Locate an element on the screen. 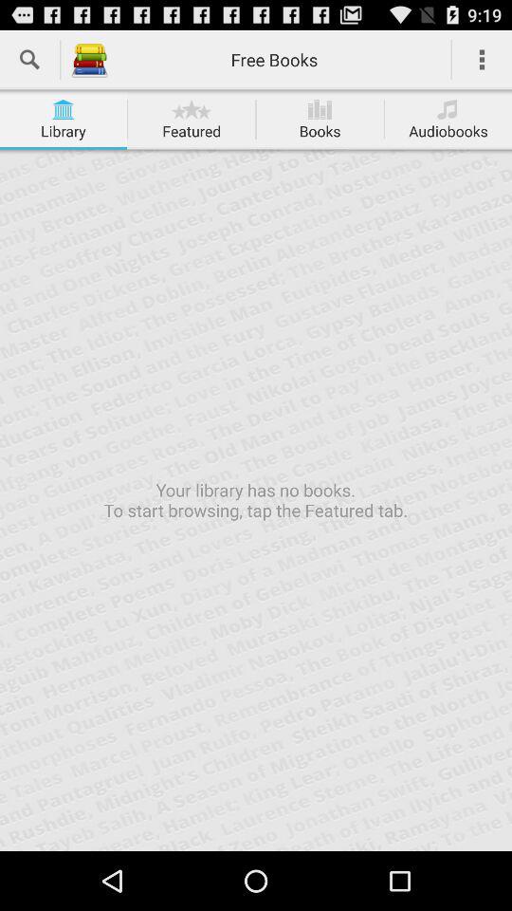 The width and height of the screenshot is (512, 911). click on music button above audiobooks is located at coordinates (448, 108).